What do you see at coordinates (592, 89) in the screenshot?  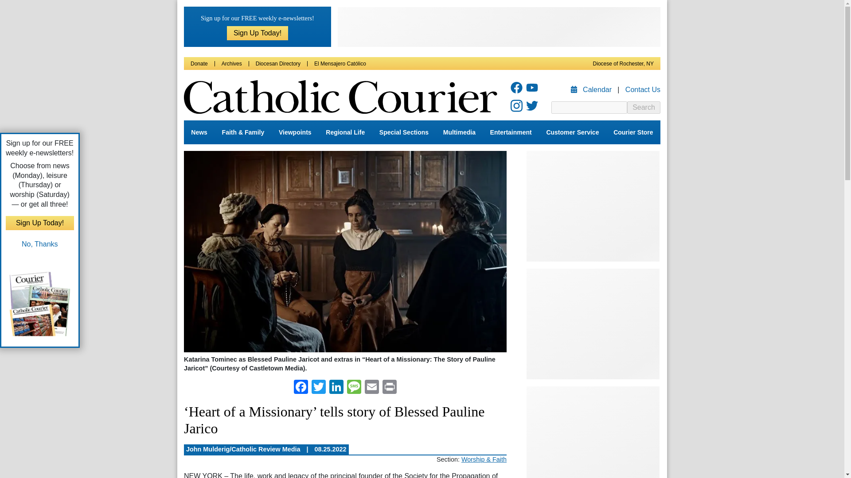 I see `  Calendar` at bounding box center [592, 89].